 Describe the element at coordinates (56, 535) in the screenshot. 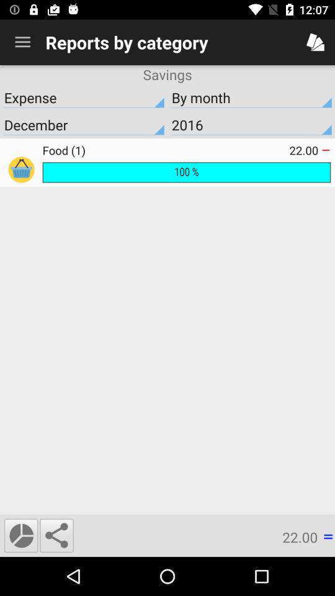

I see `share this expense` at that location.